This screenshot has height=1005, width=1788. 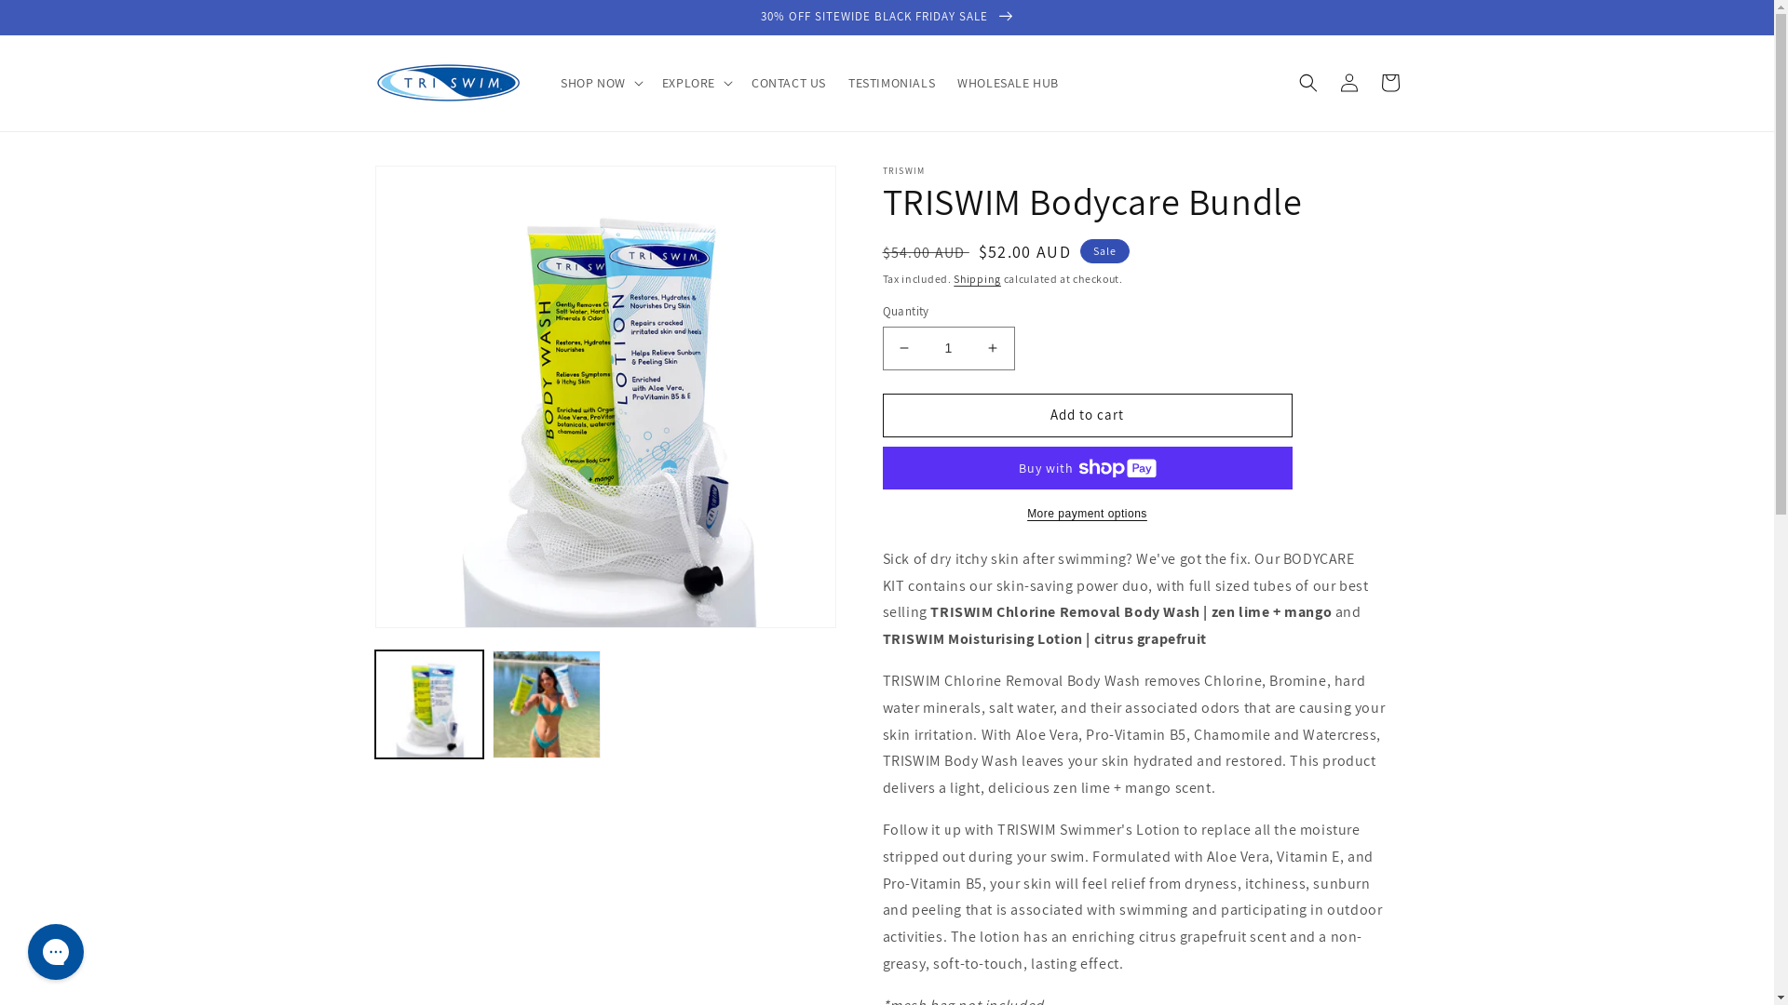 I want to click on More payment options, so click(x=1088, y=514).